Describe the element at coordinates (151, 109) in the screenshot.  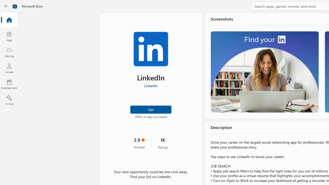
I see `Get` at that location.